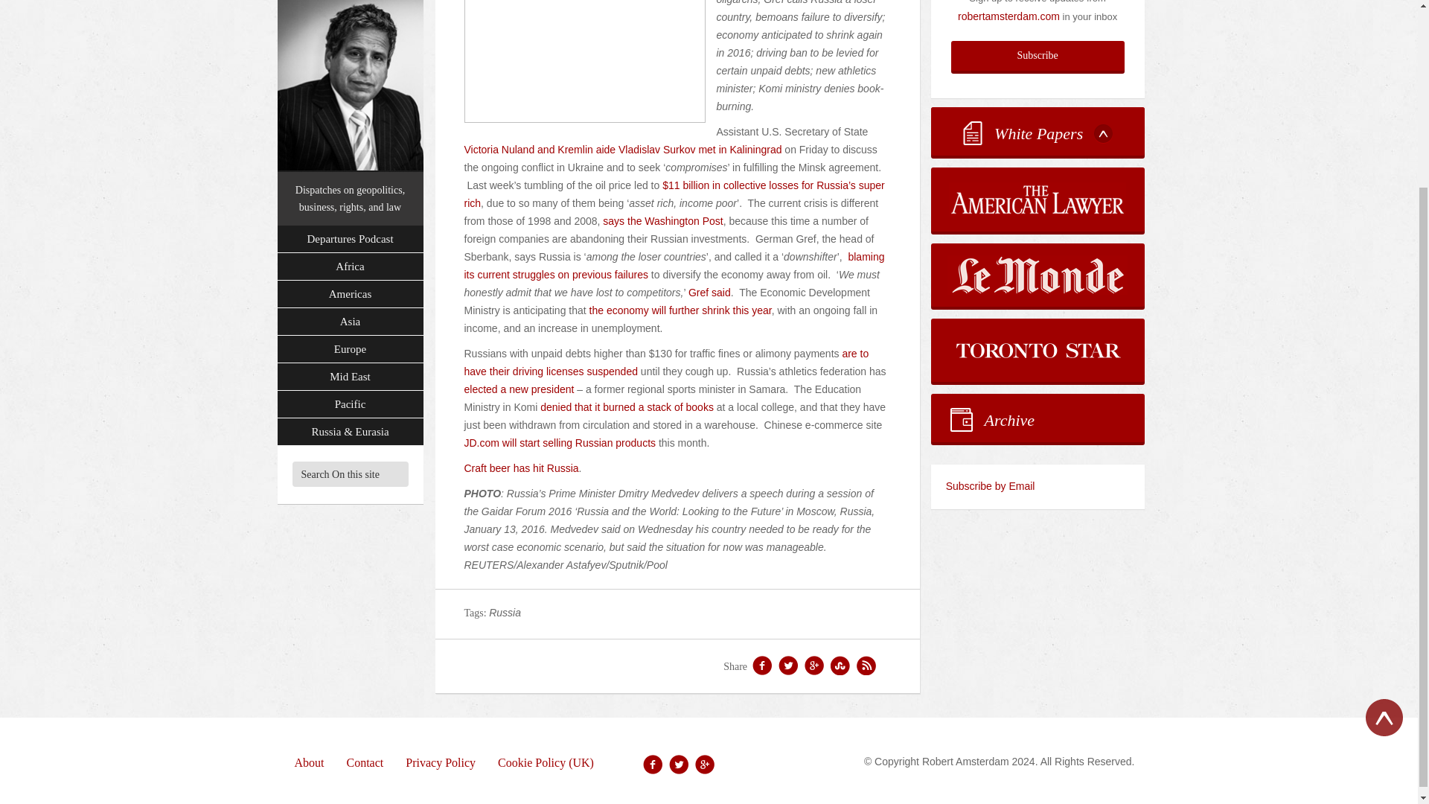 The height and width of the screenshot is (804, 1429). I want to click on are to have their driving licenses suspended, so click(667, 362).